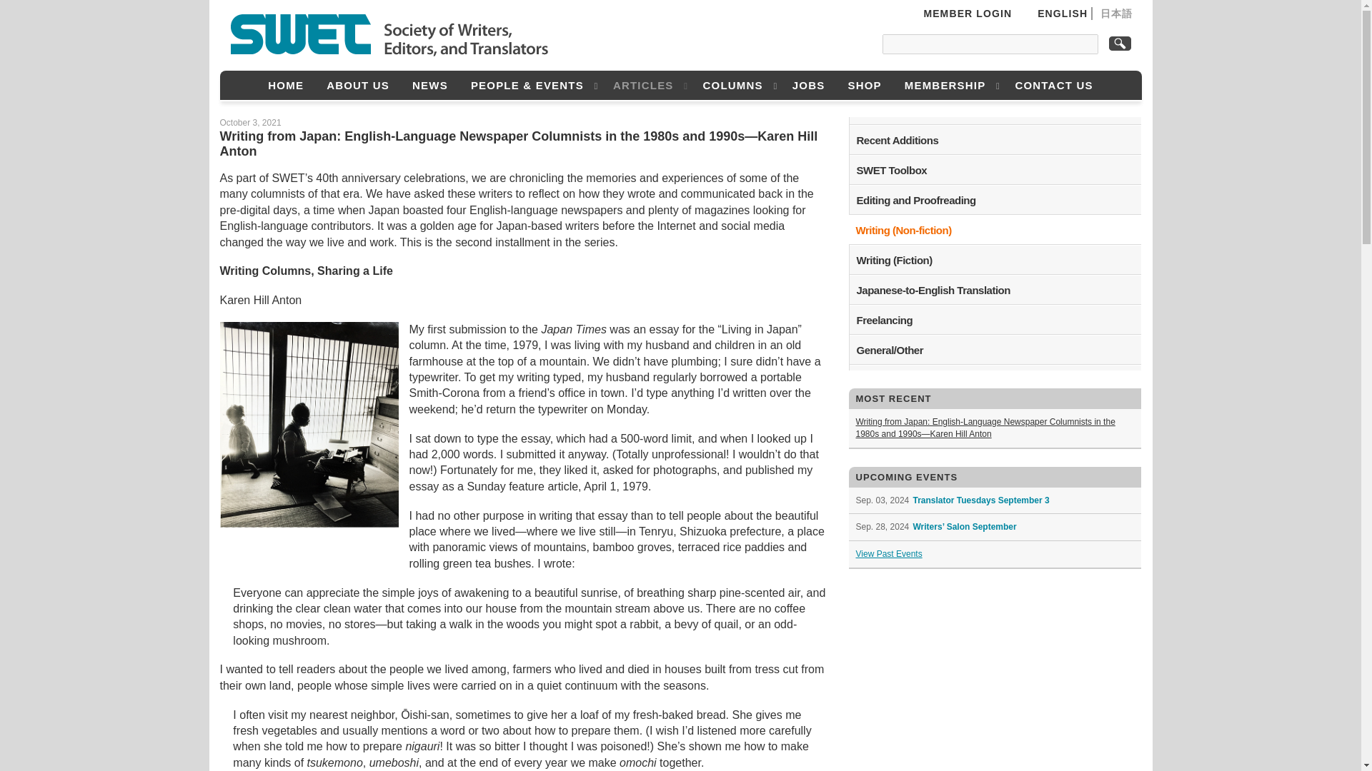  Describe the element at coordinates (646, 86) in the screenshot. I see `ARTICLES` at that location.